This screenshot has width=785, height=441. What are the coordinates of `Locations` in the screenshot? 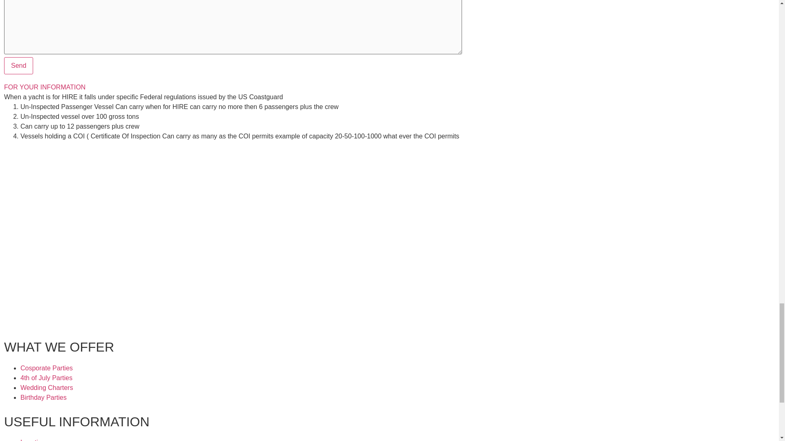 It's located at (34, 440).